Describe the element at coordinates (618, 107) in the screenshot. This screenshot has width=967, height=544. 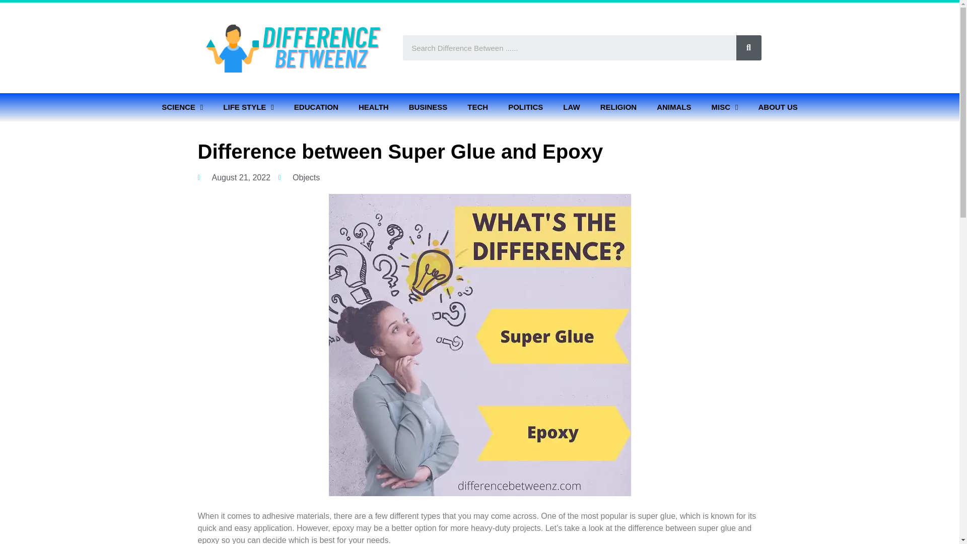
I see `RELIGION` at that location.